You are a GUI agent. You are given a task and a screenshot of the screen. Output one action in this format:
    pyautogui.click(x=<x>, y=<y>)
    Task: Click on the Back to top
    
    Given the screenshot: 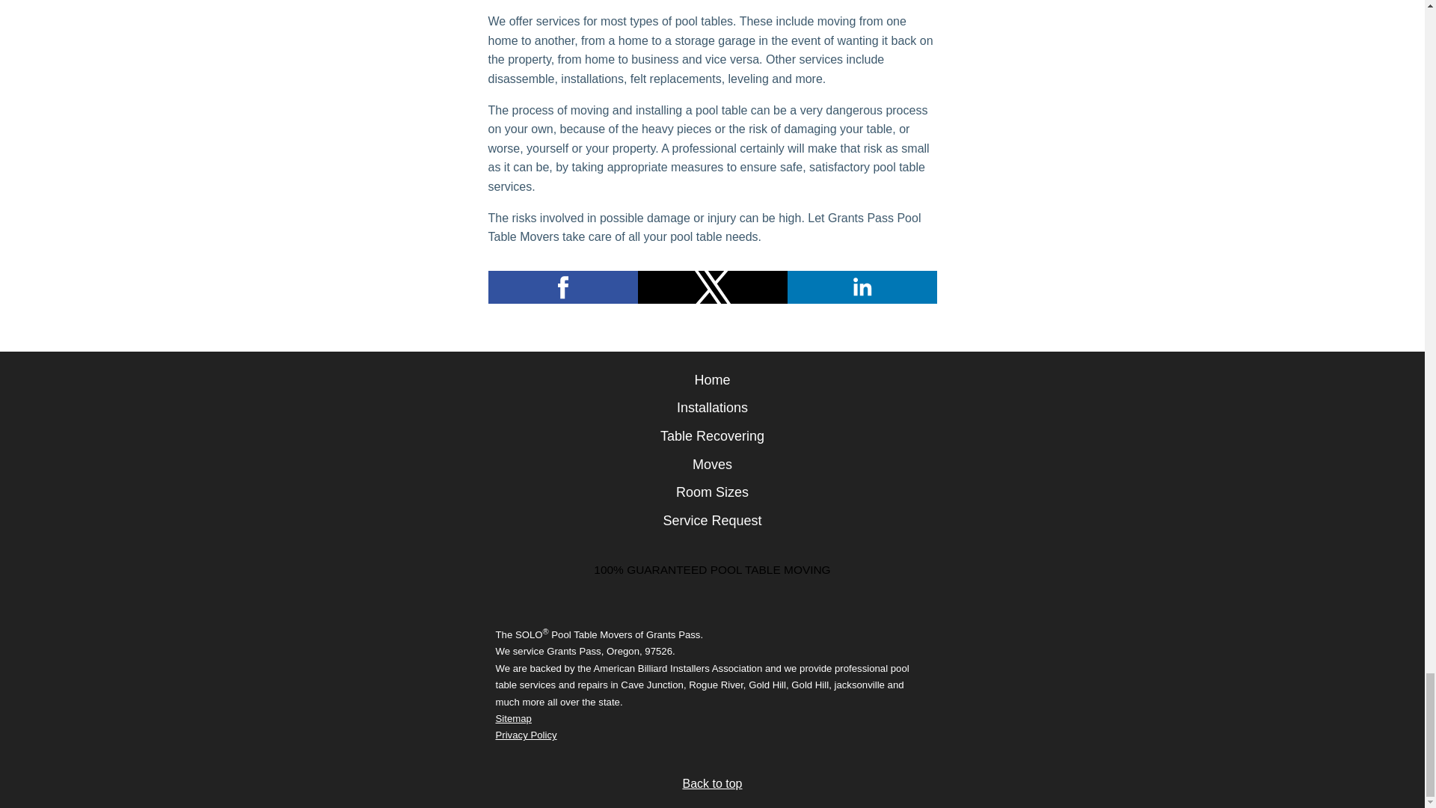 What is the action you would take?
    pyautogui.click(x=712, y=783)
    